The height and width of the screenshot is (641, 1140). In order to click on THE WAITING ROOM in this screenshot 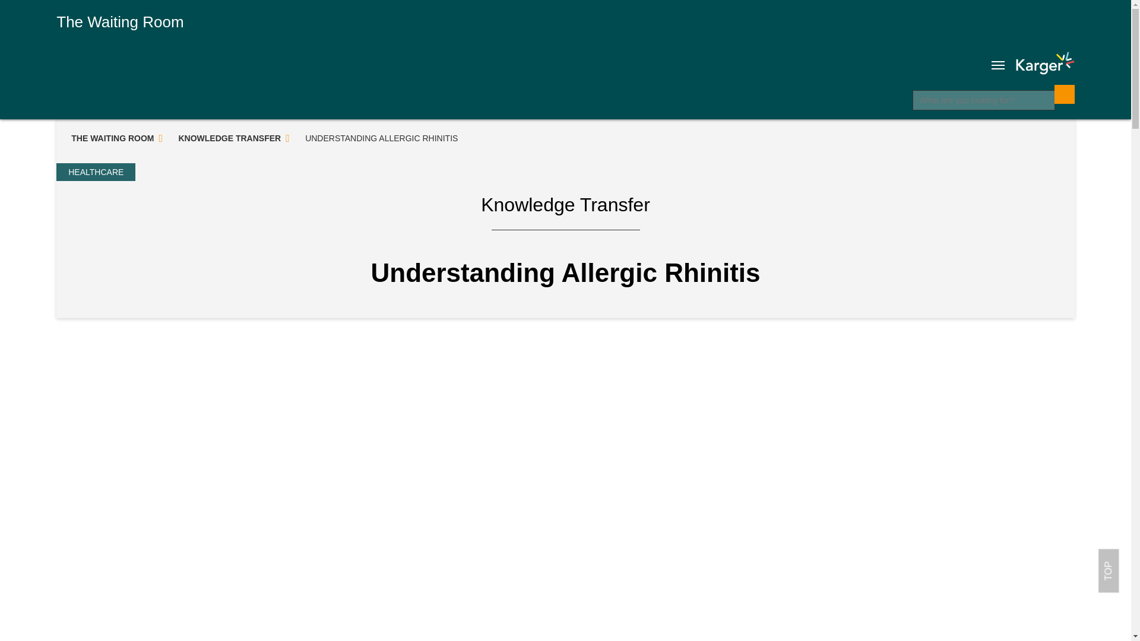, I will do `click(111, 138)`.